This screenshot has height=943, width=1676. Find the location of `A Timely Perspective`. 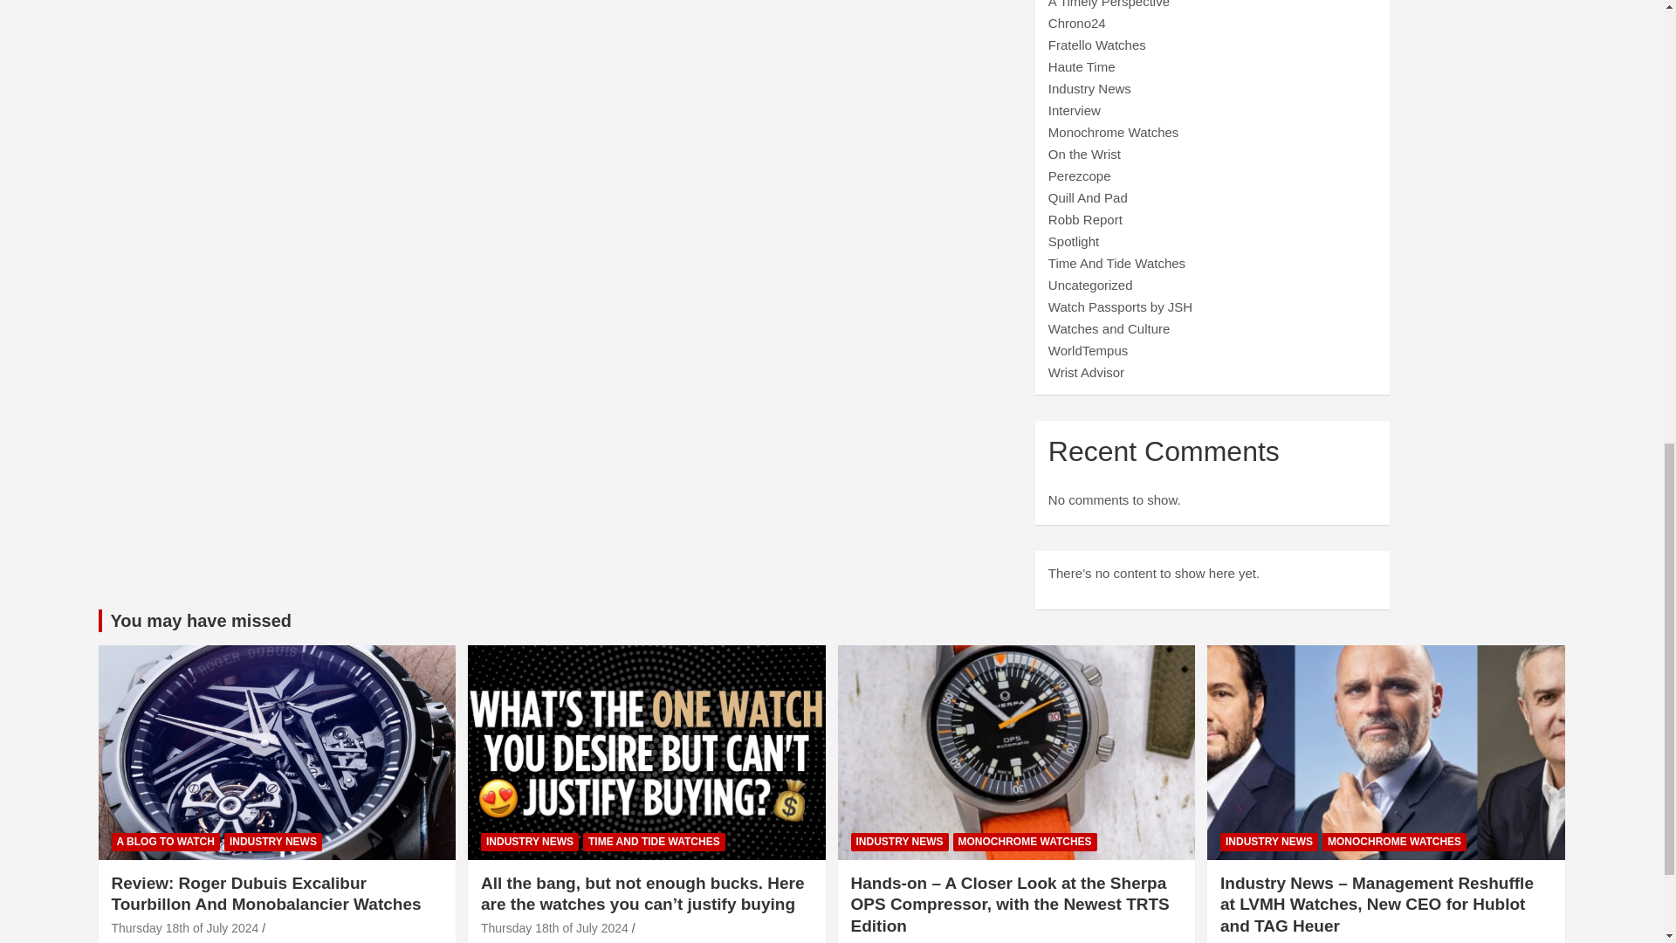

A Timely Perspective is located at coordinates (1109, 3).